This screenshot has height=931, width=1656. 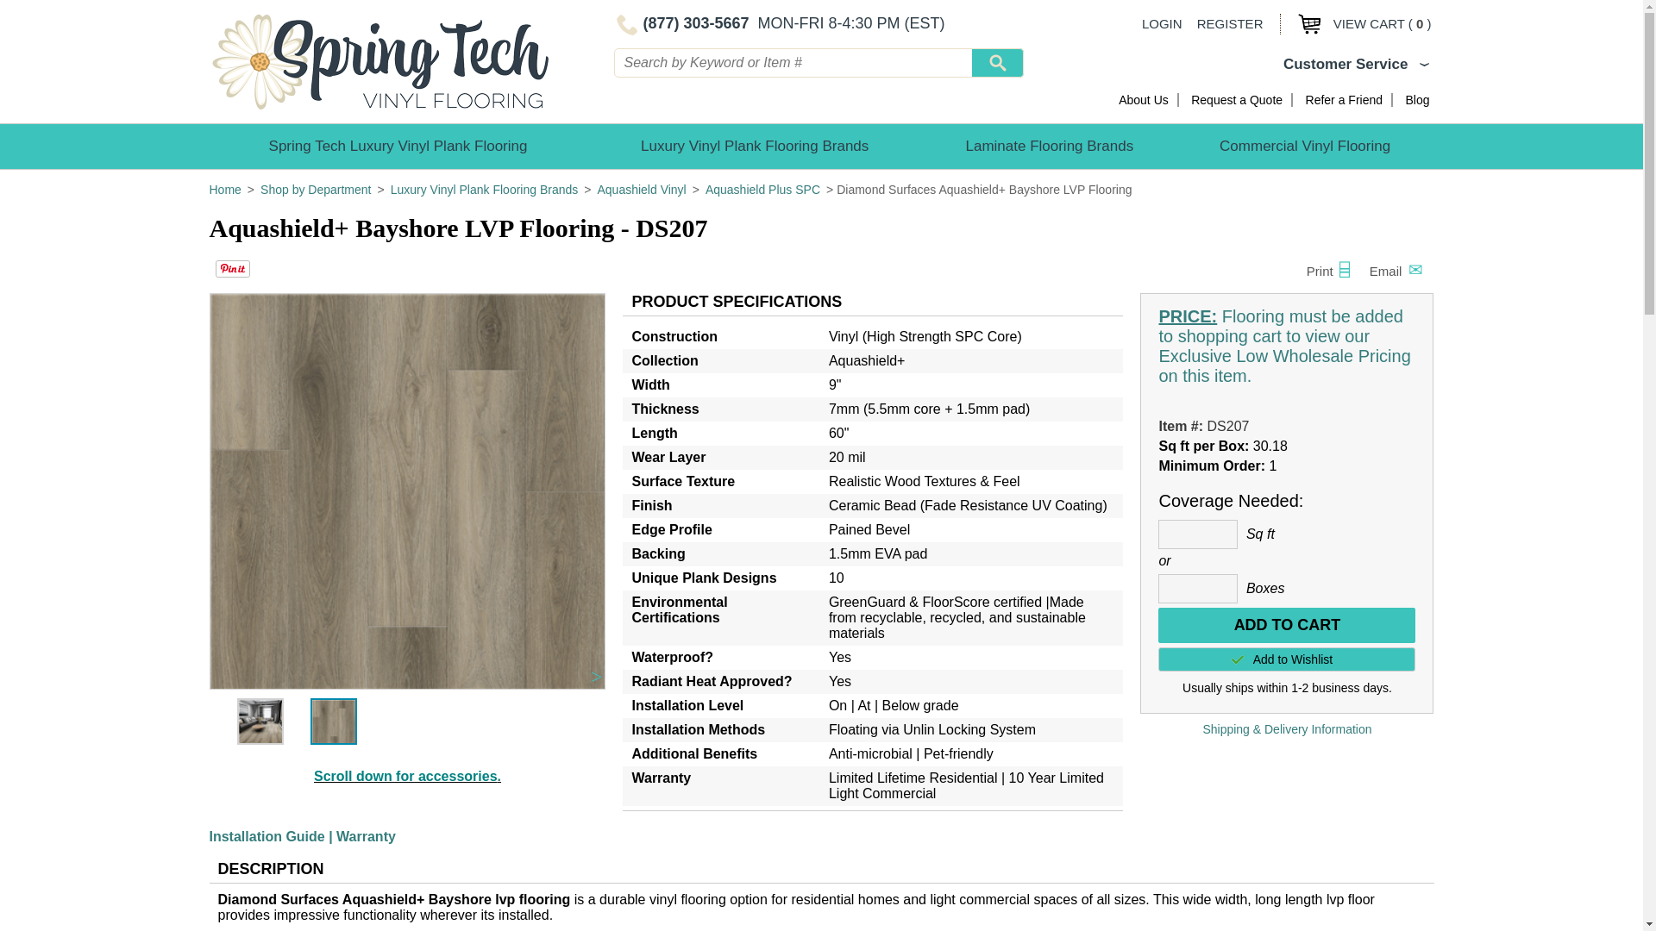 What do you see at coordinates (1236, 100) in the screenshot?
I see `Request a Quote` at bounding box center [1236, 100].